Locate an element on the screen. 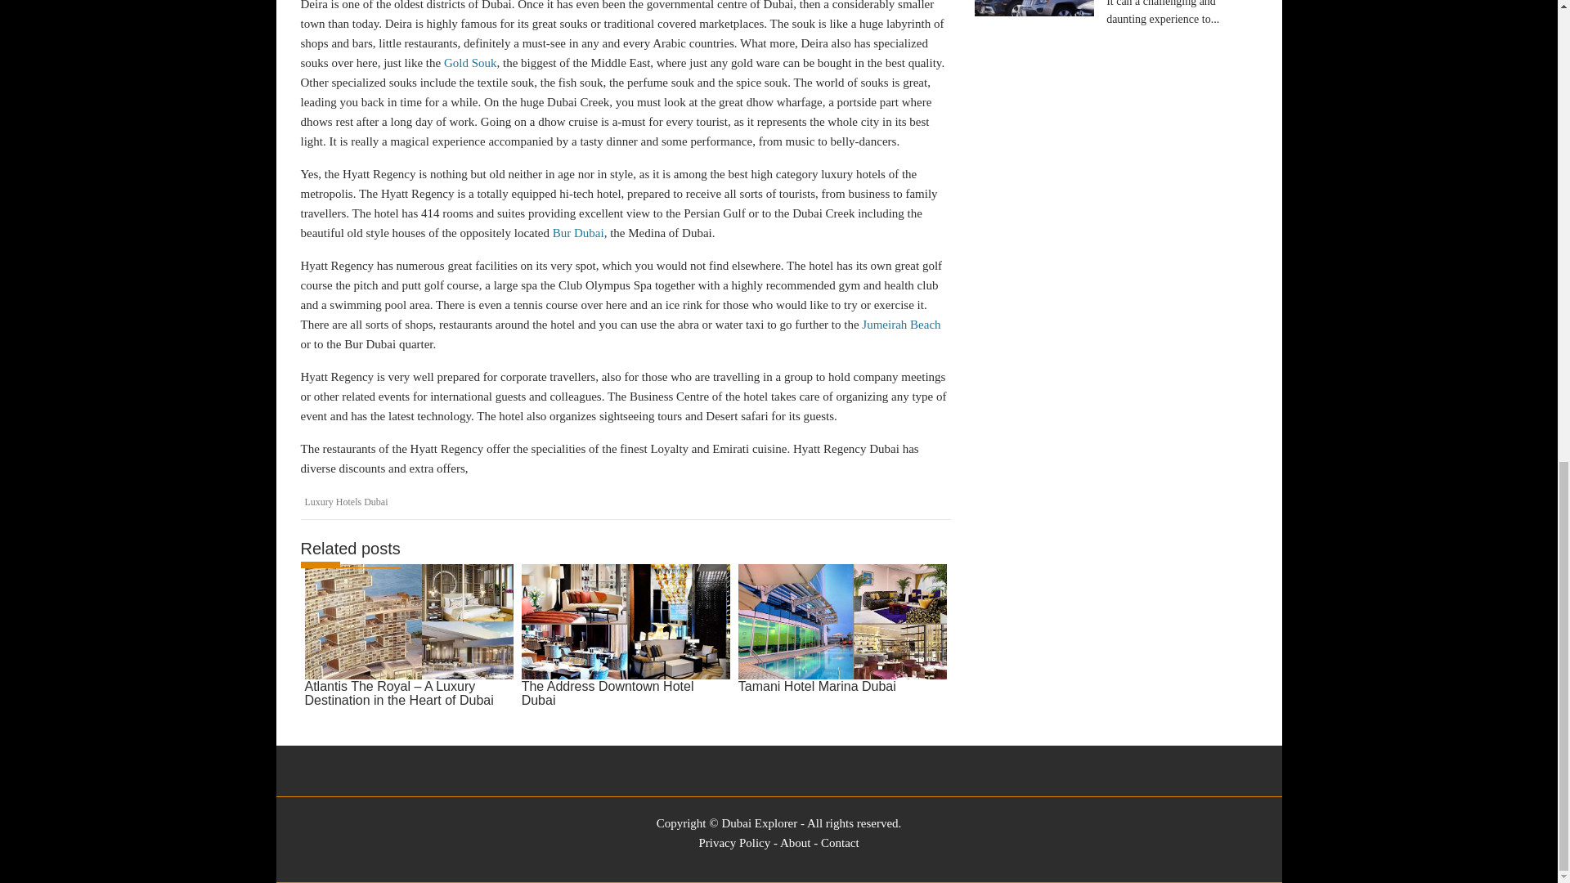 The image size is (1570, 883). Bur Dubai is located at coordinates (578, 232).